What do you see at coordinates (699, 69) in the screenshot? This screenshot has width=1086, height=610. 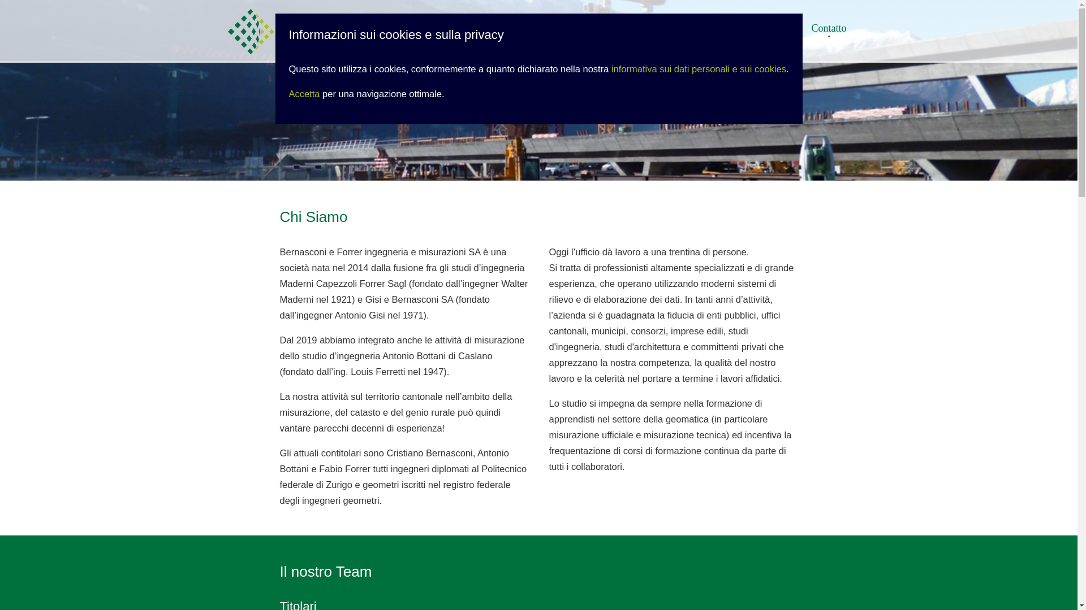 I see `informativa sui dati personali e sui cookies` at bounding box center [699, 69].